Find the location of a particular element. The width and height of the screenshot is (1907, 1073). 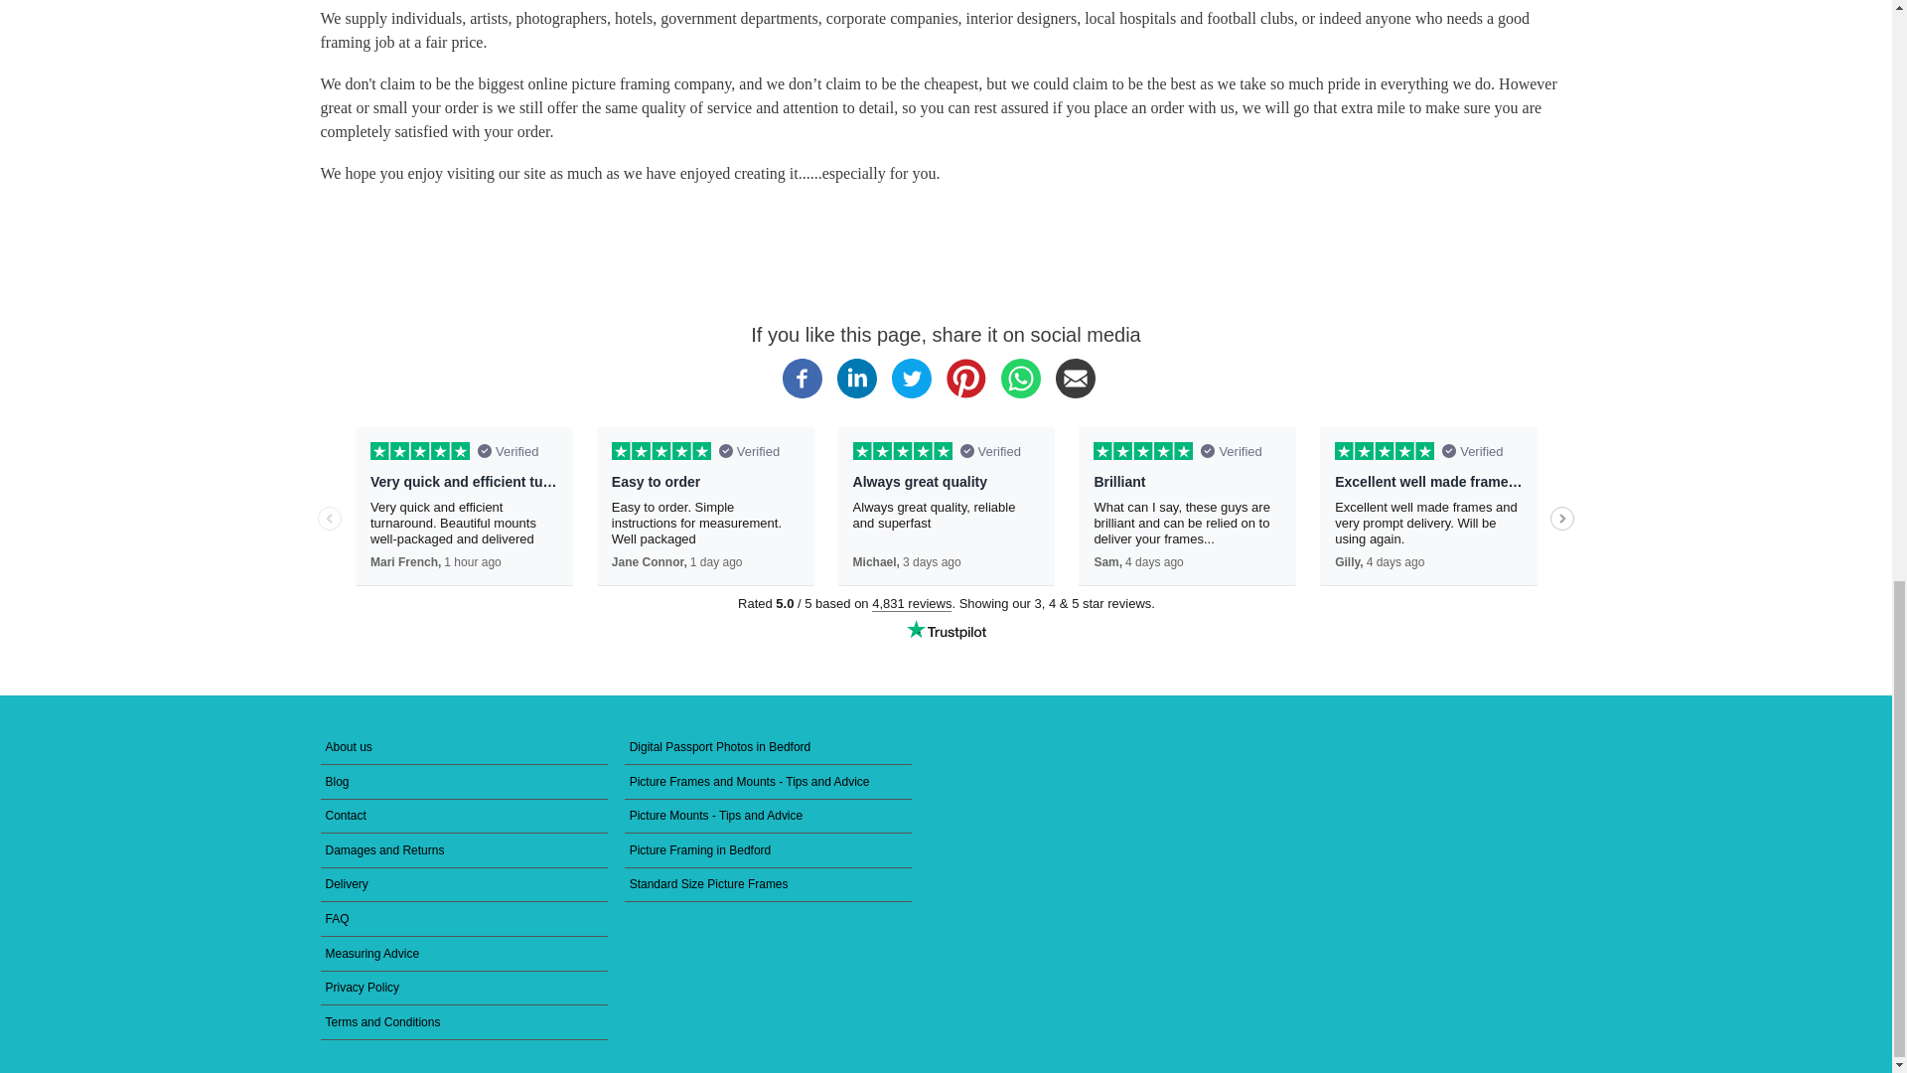

Digital passport photos in Bedford is located at coordinates (769, 747).